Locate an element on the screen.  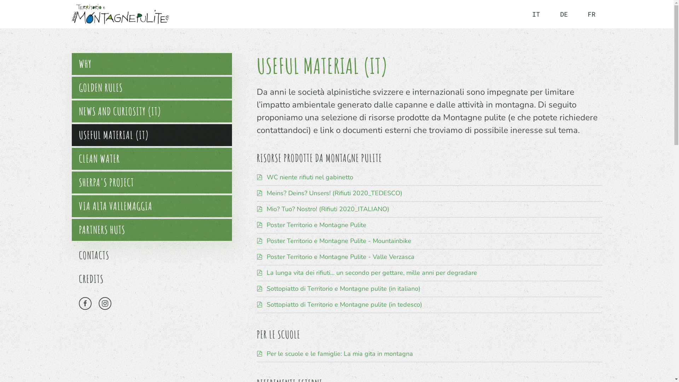
PARTNERS HUTS is located at coordinates (151, 230).